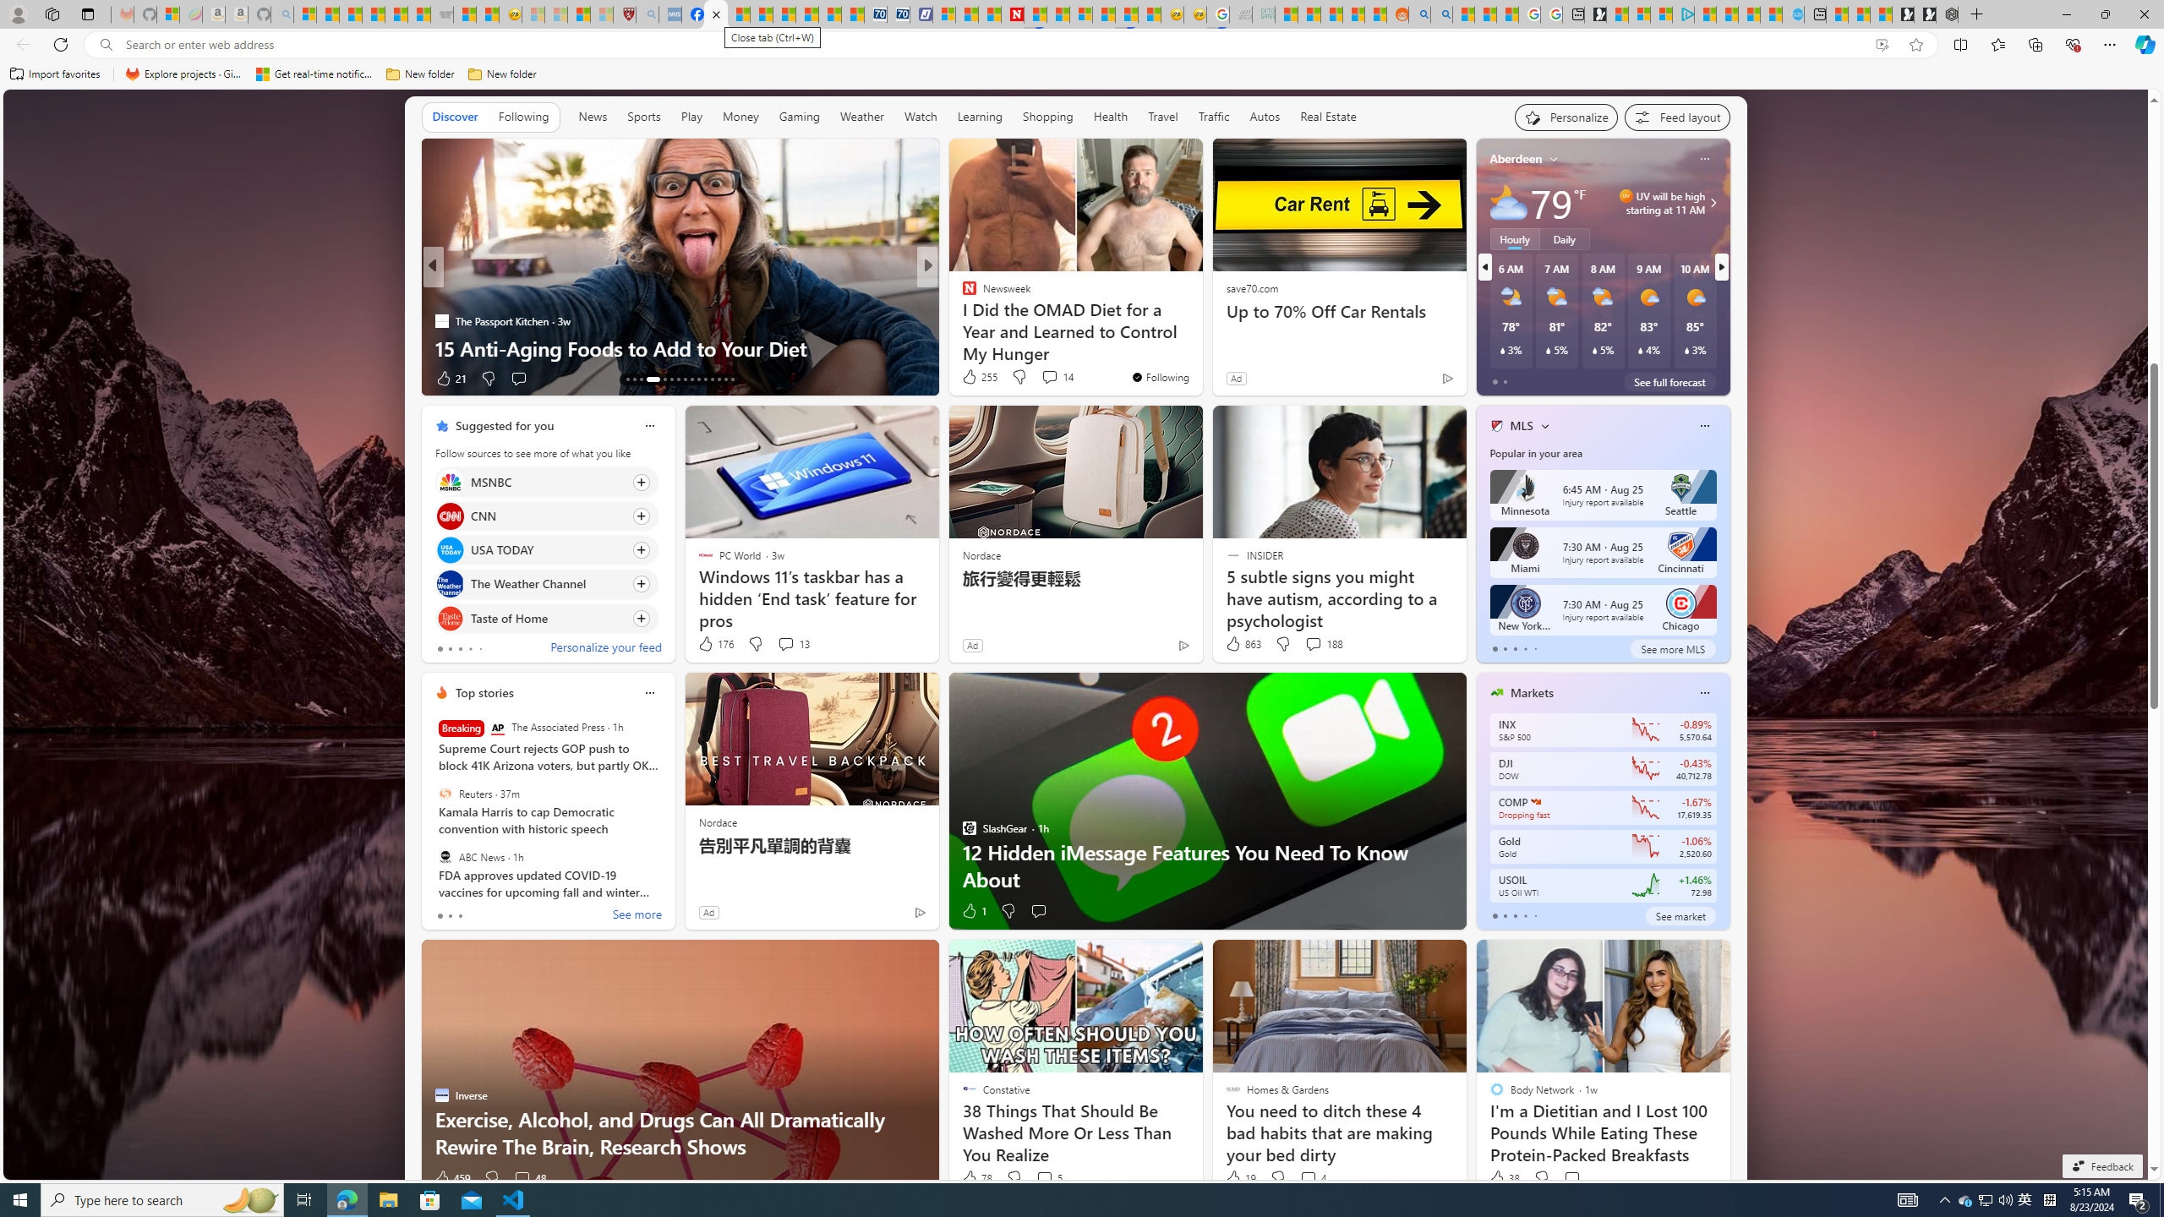 This screenshot has width=2164, height=1217. I want to click on Top stories, so click(484, 693).